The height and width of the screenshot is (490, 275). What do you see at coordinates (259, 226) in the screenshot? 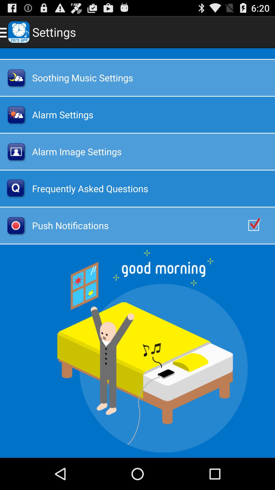
I see `push notifications selected` at bounding box center [259, 226].